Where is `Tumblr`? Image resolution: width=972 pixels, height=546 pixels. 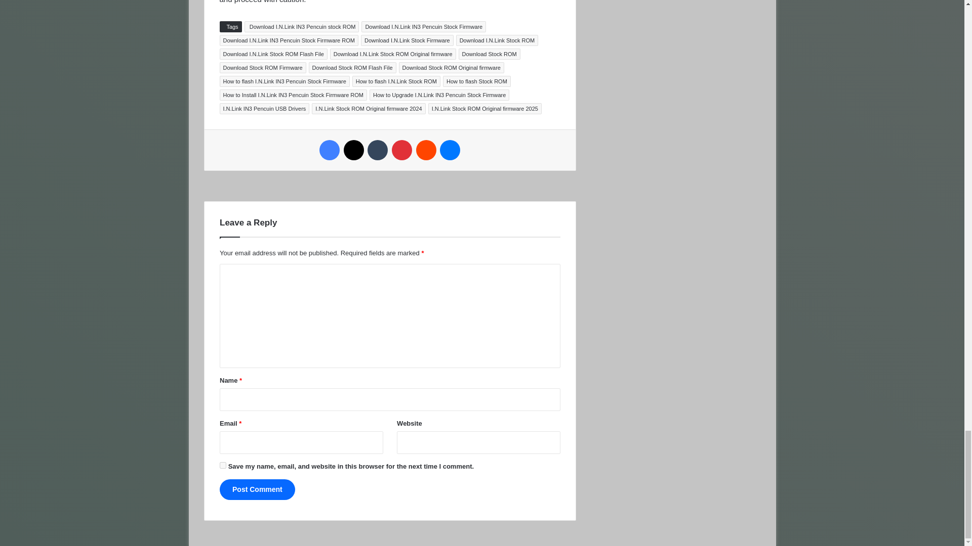 Tumblr is located at coordinates (378, 150).